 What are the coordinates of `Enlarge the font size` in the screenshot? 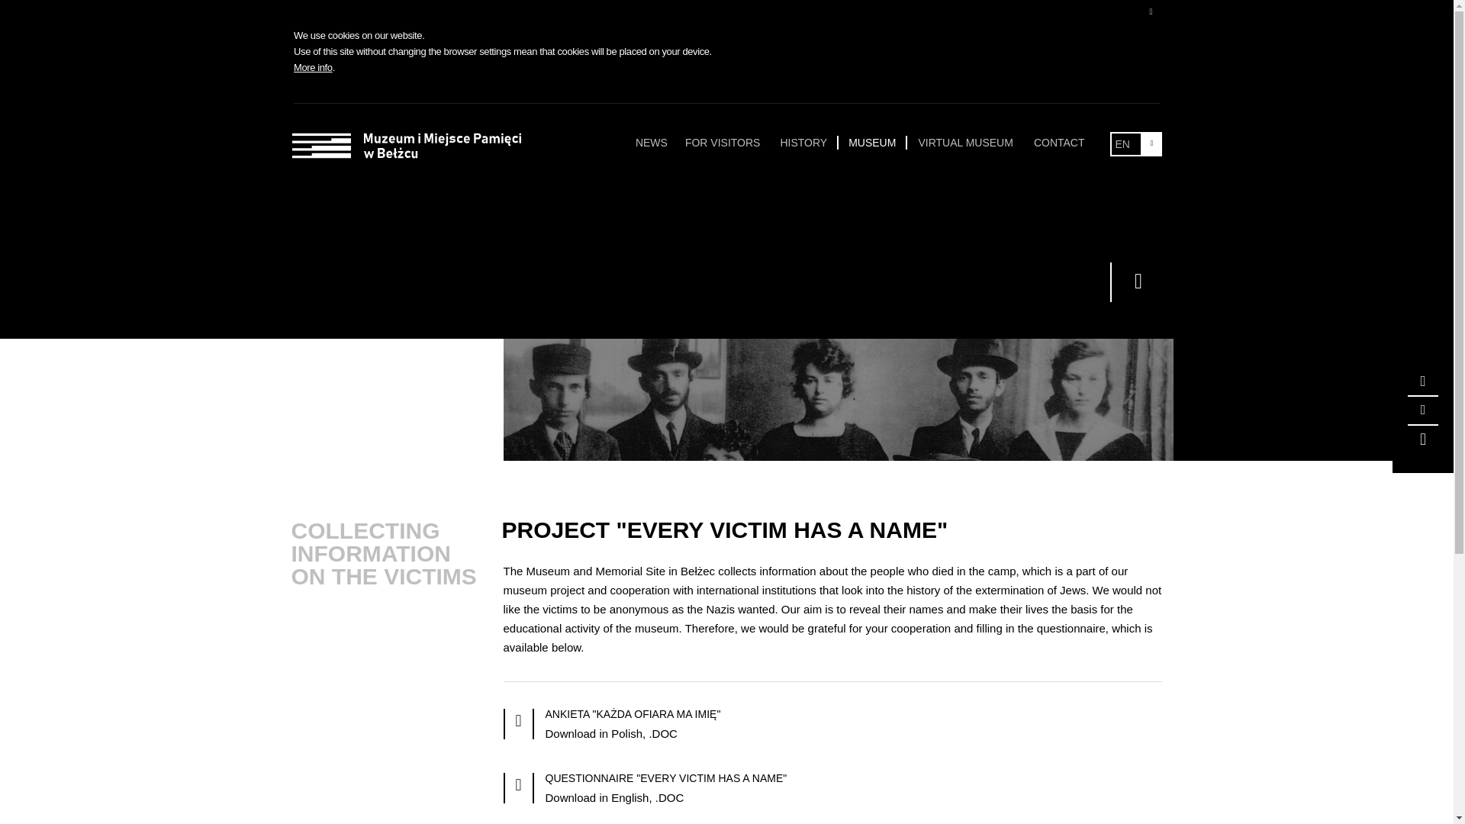 It's located at (1423, 381).